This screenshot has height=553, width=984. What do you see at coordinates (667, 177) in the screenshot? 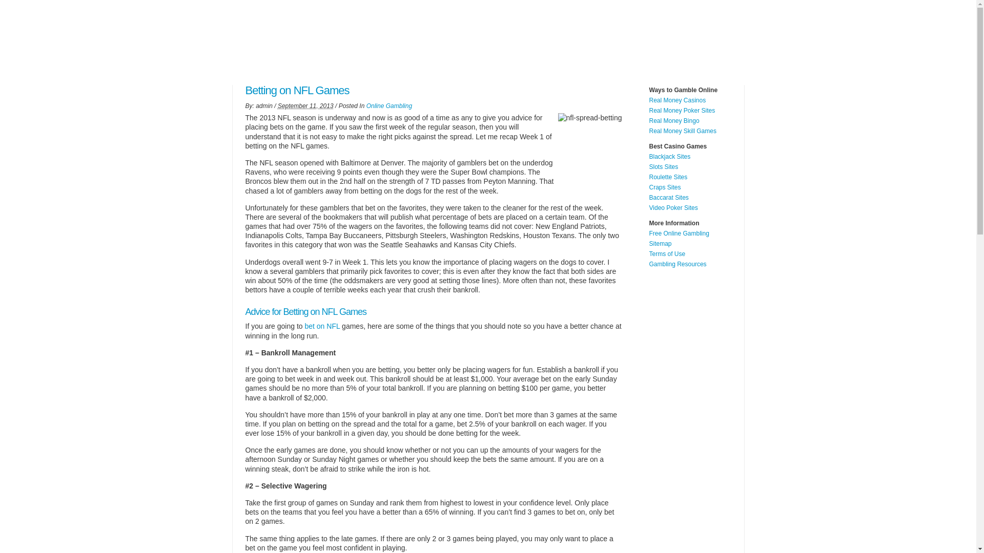
I see `Roulette Sites` at bounding box center [667, 177].